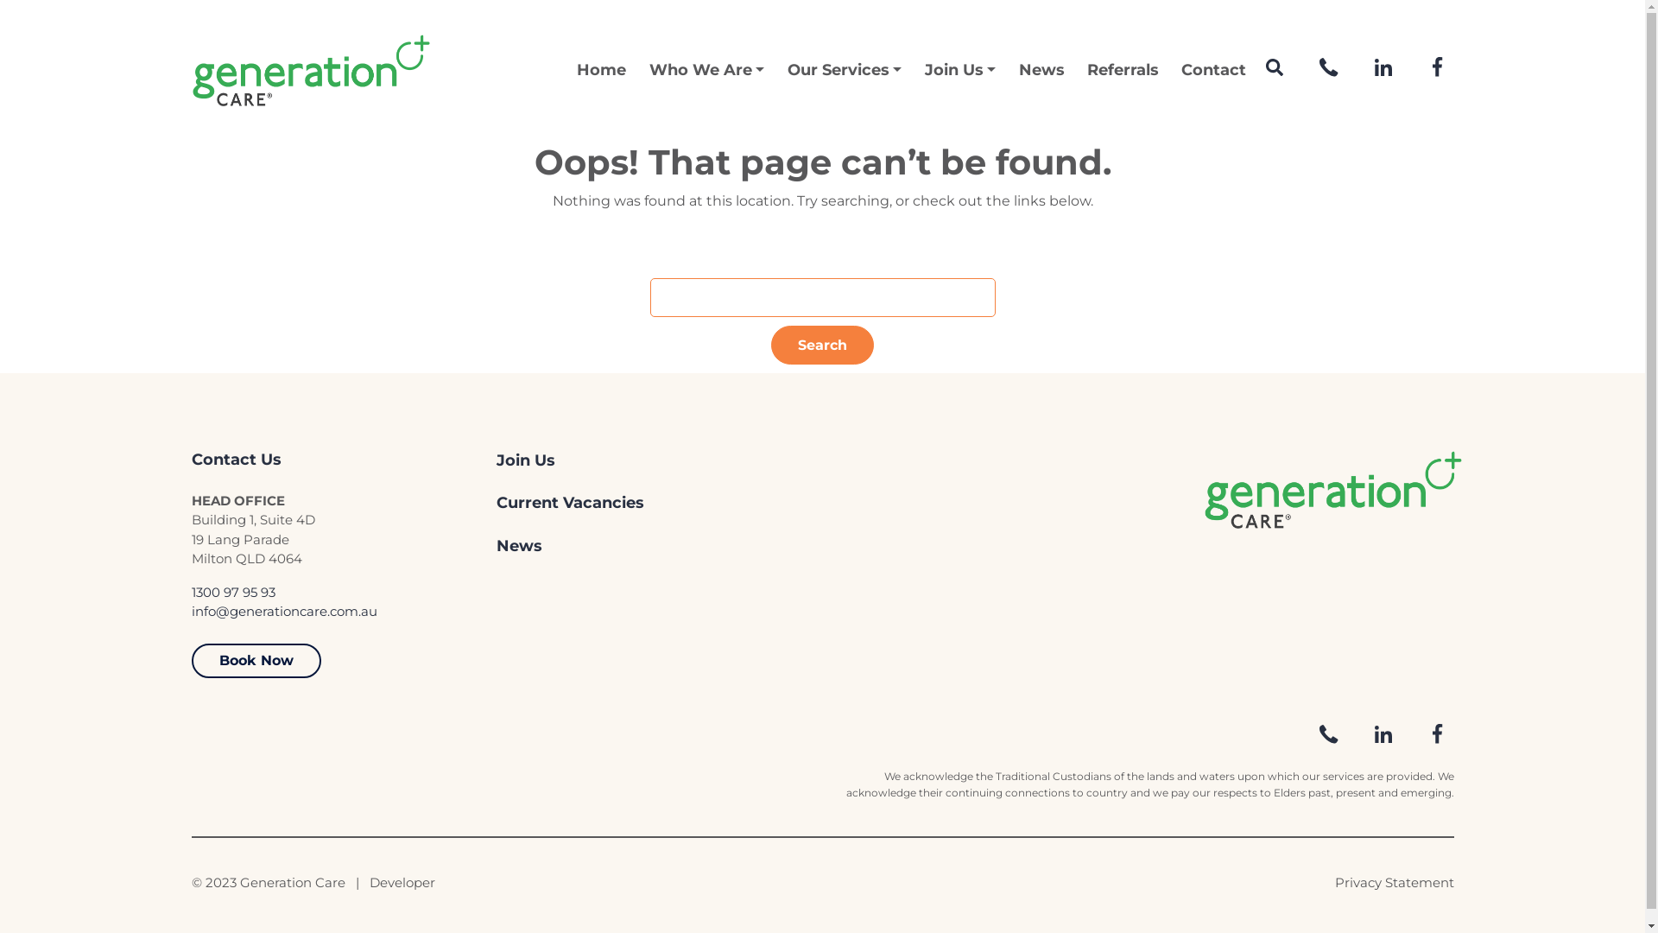  I want to click on Referrals, so click(1123, 71).